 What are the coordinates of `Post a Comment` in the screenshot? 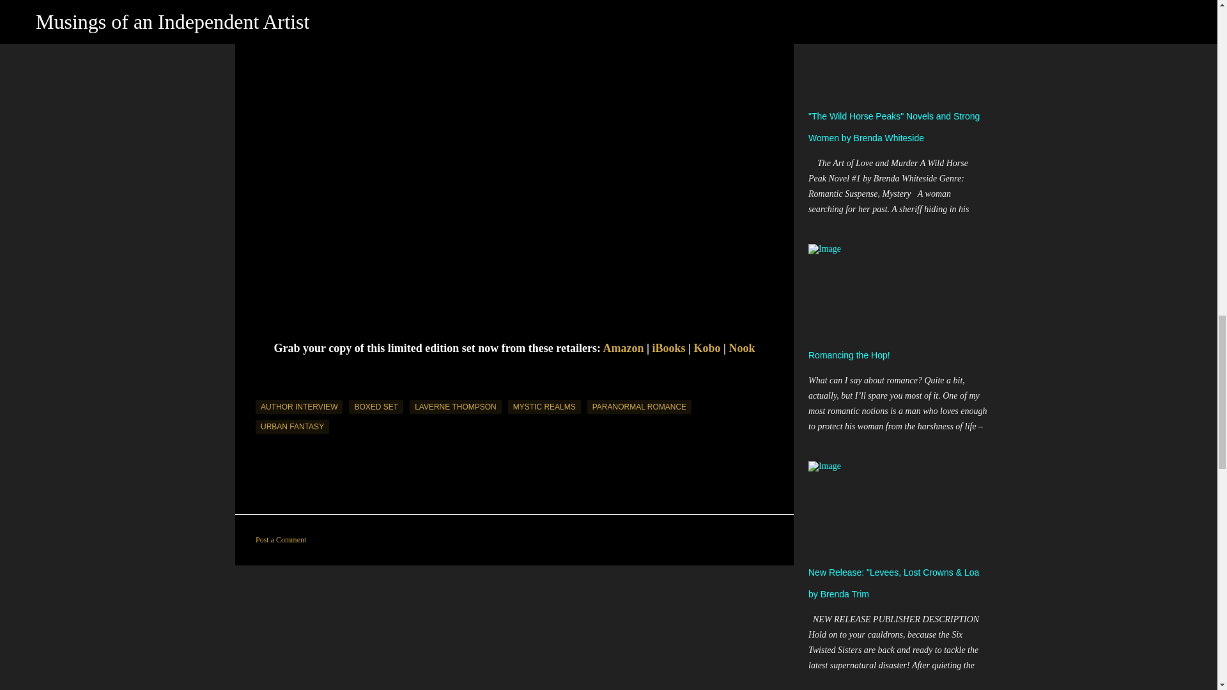 It's located at (280, 540).